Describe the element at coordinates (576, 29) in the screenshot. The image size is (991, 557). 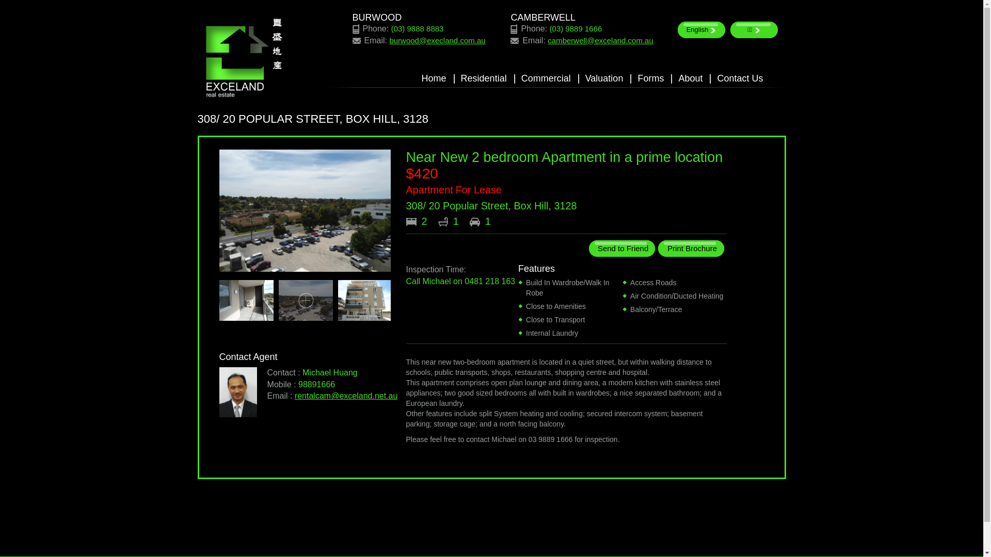
I see `(03) 9889 1666` at that location.